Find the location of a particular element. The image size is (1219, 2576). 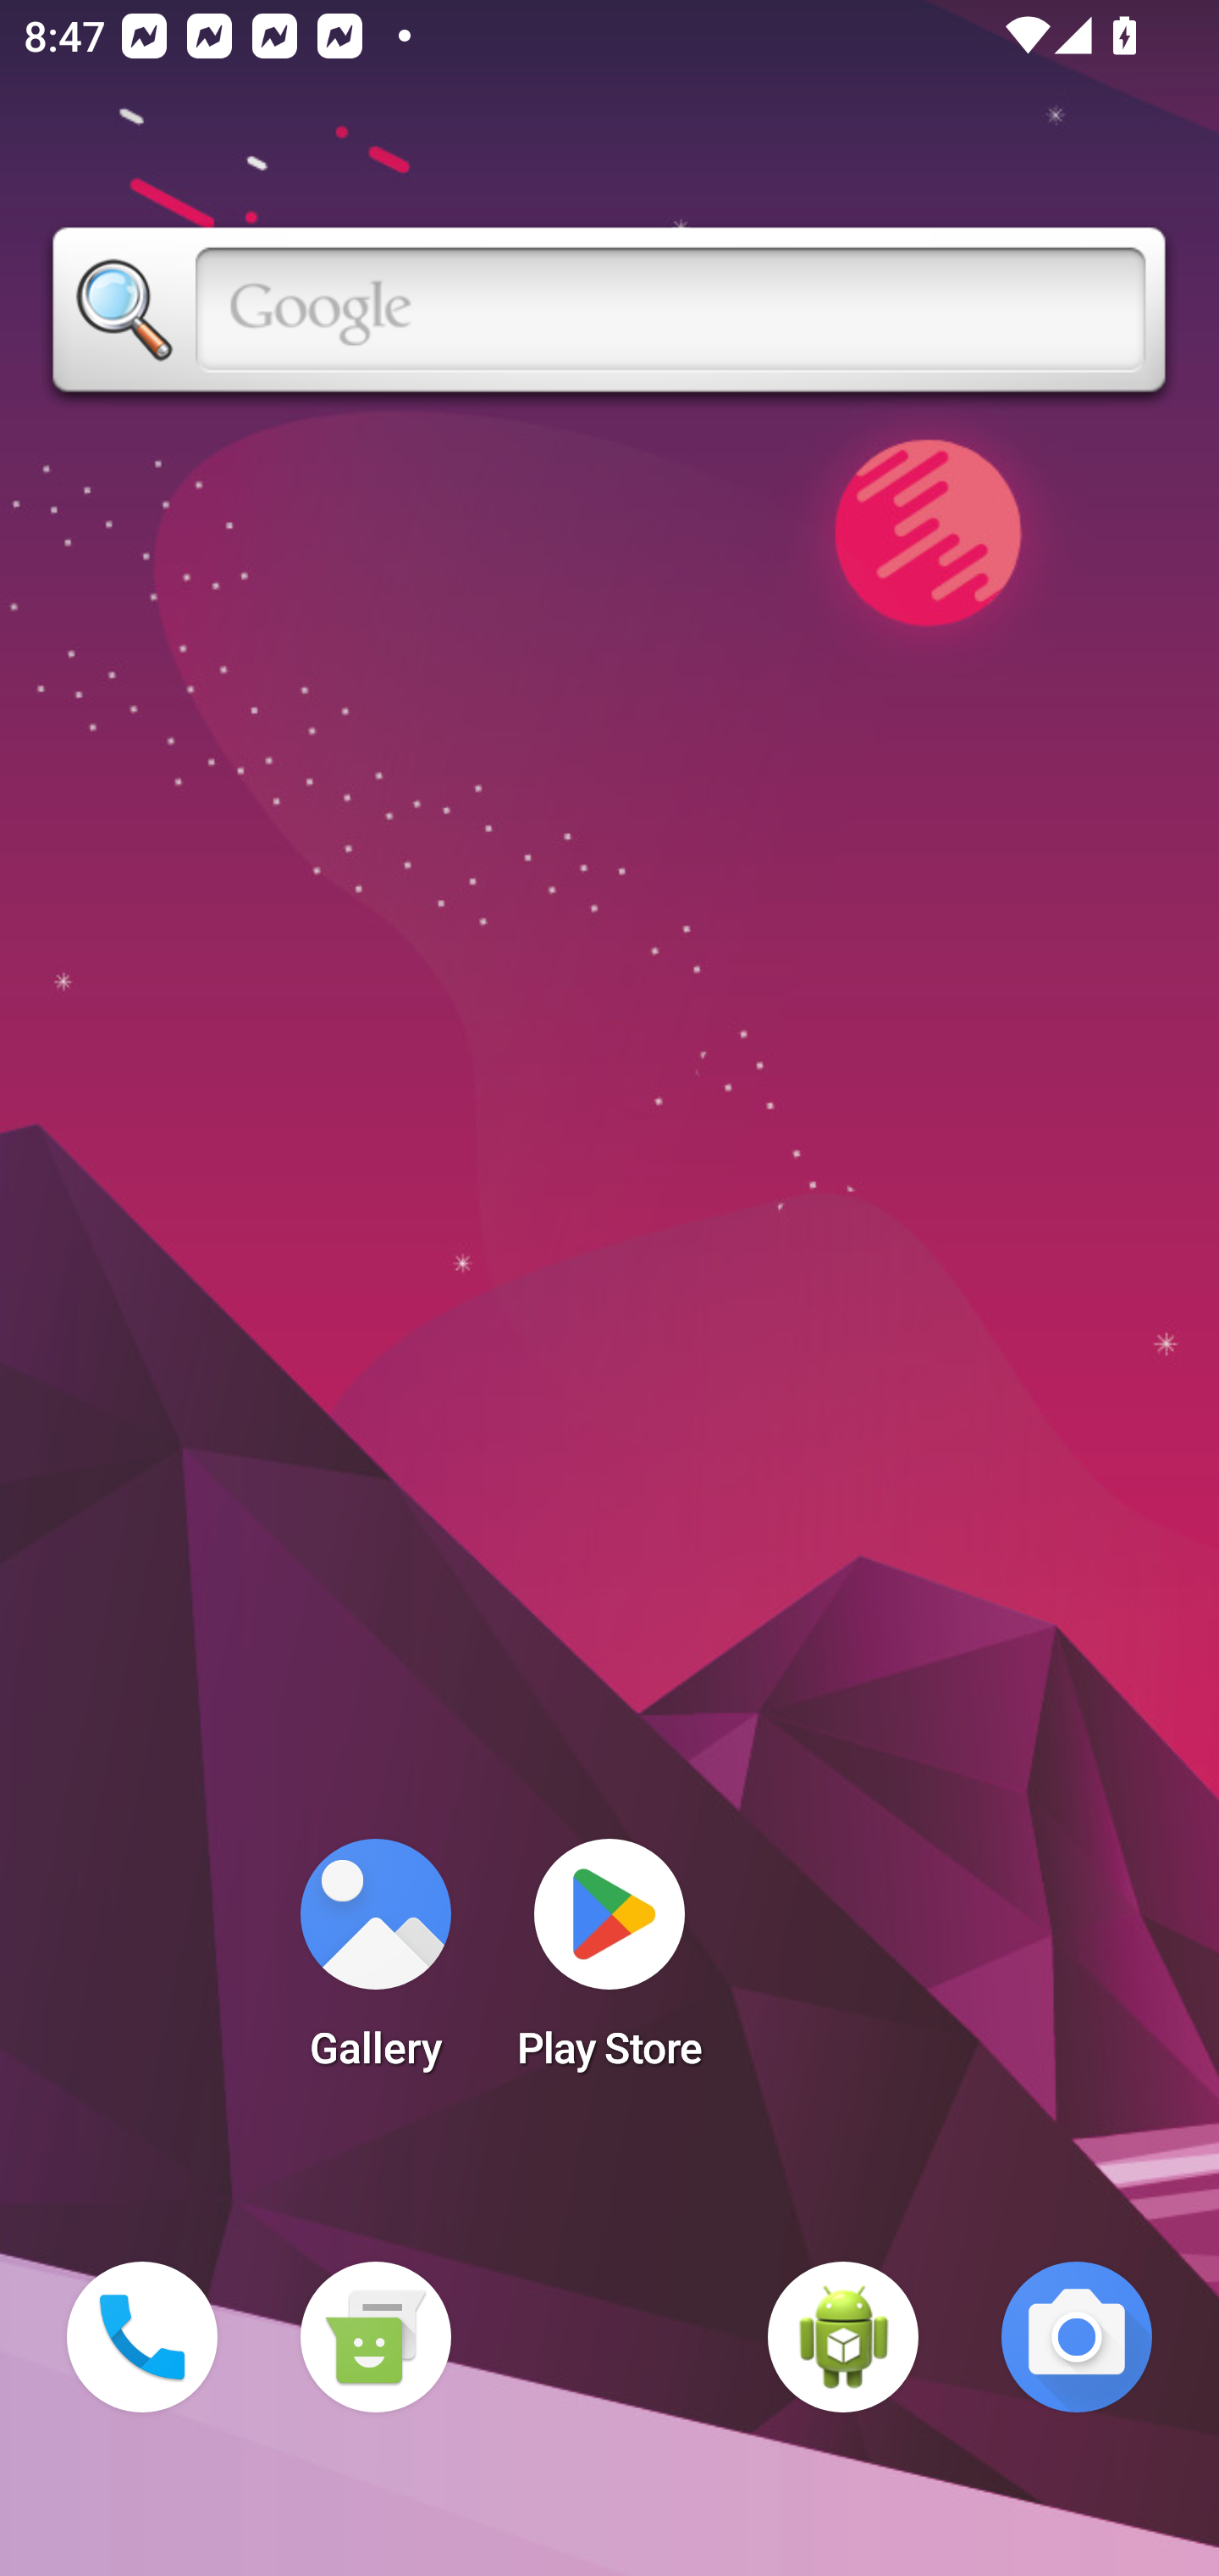

Phone is located at coordinates (142, 2337).